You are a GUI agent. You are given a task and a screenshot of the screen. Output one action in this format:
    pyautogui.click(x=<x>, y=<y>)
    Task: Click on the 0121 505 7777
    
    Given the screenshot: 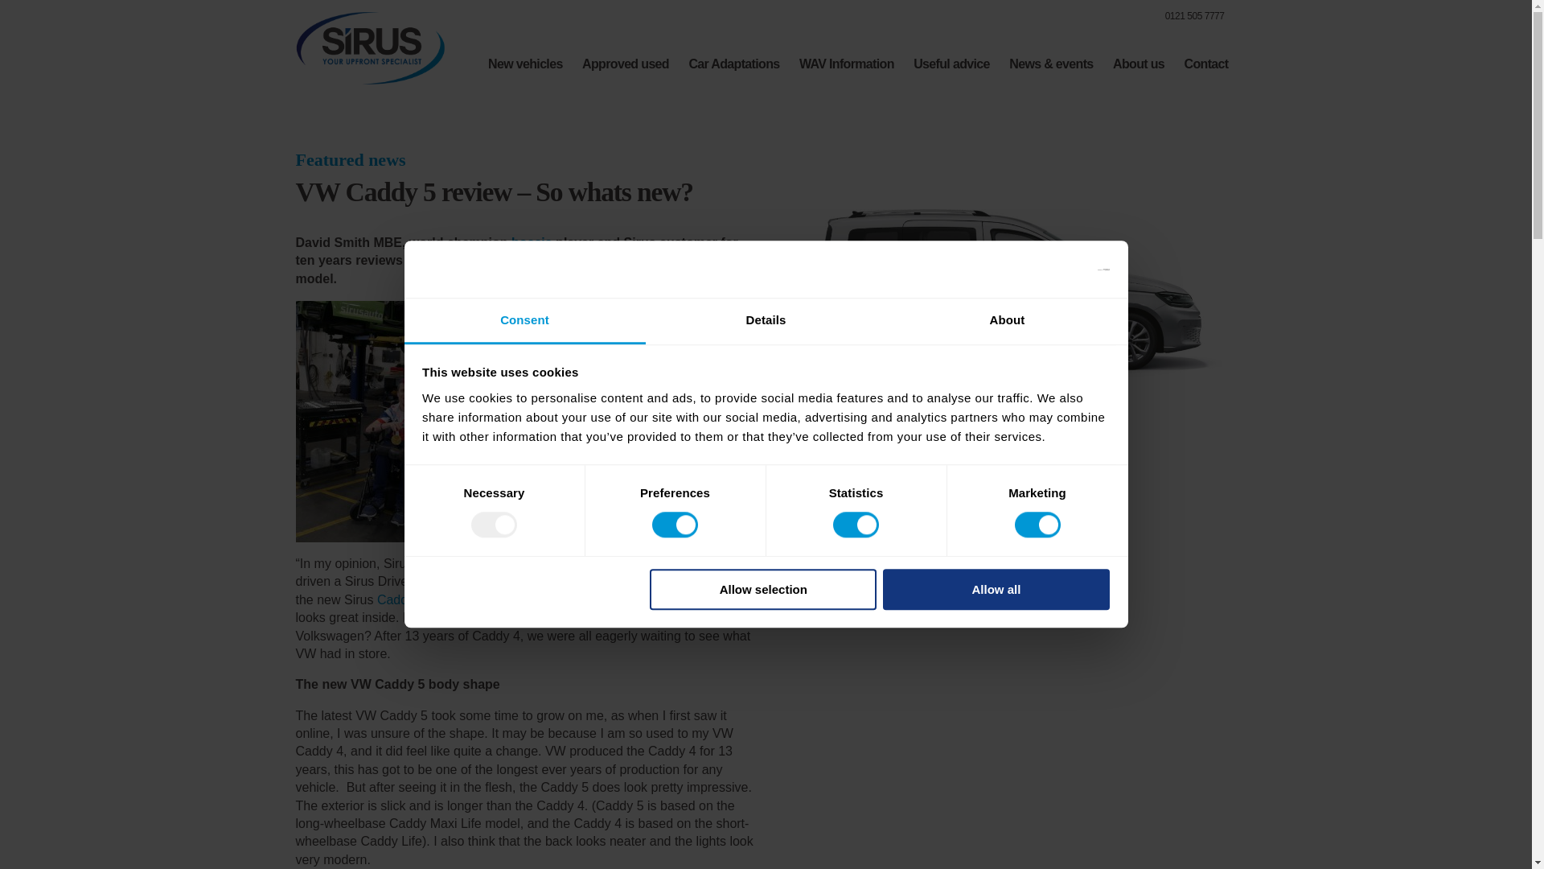 What is the action you would take?
    pyautogui.click(x=1183, y=16)
    